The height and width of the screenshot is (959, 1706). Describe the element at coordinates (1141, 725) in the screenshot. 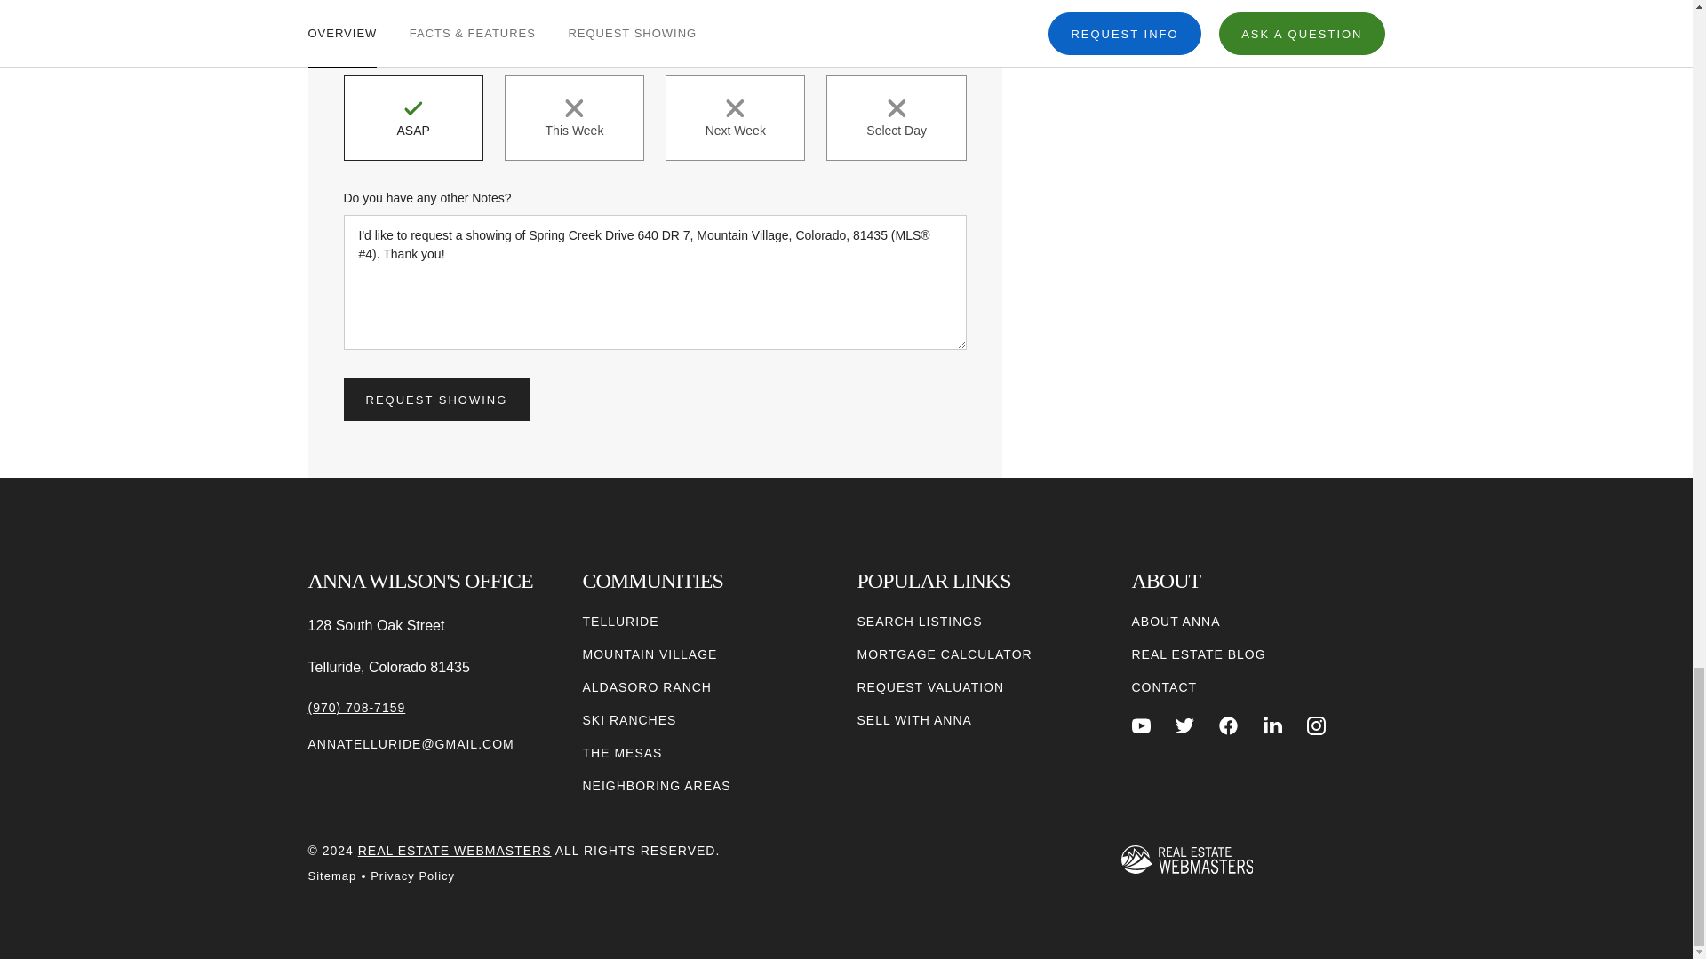

I see `YOUTUBE` at that location.